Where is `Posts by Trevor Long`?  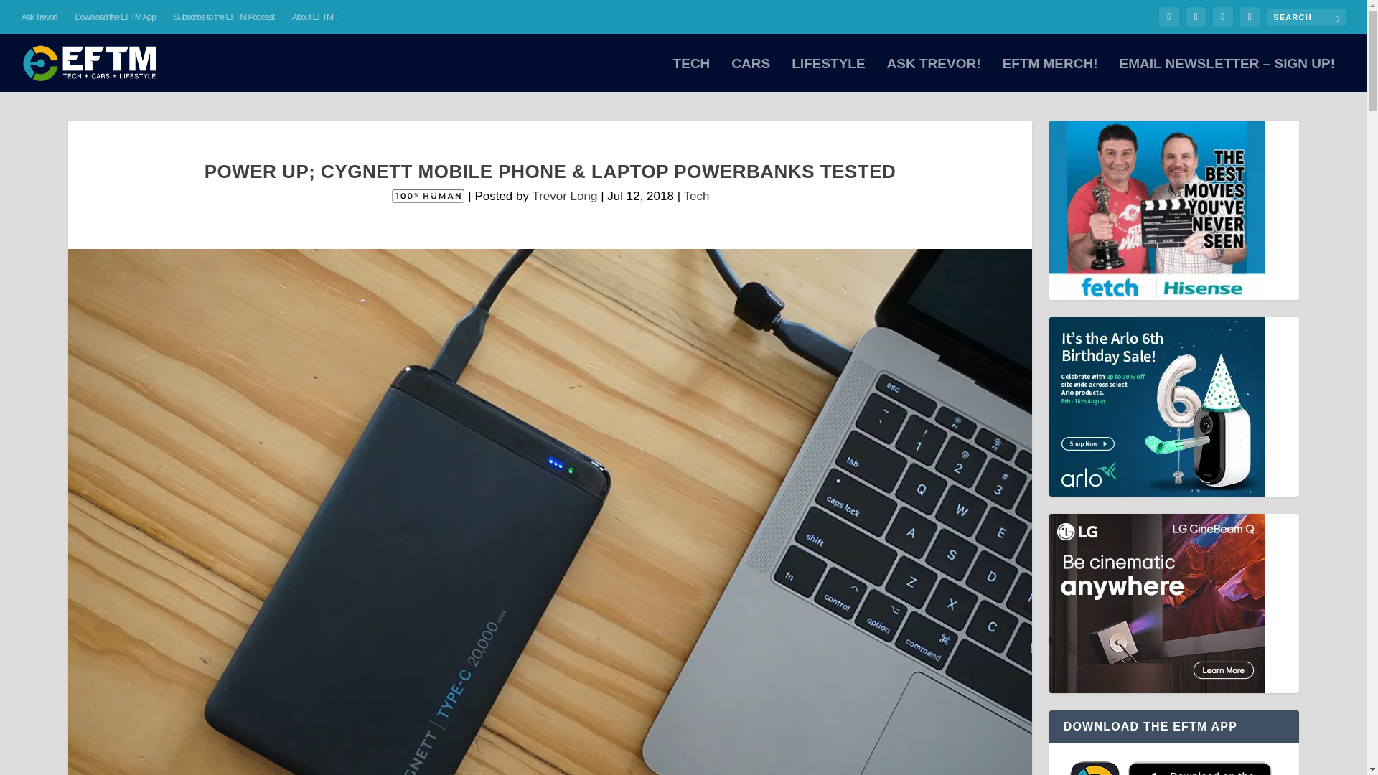
Posts by Trevor Long is located at coordinates (564, 195).